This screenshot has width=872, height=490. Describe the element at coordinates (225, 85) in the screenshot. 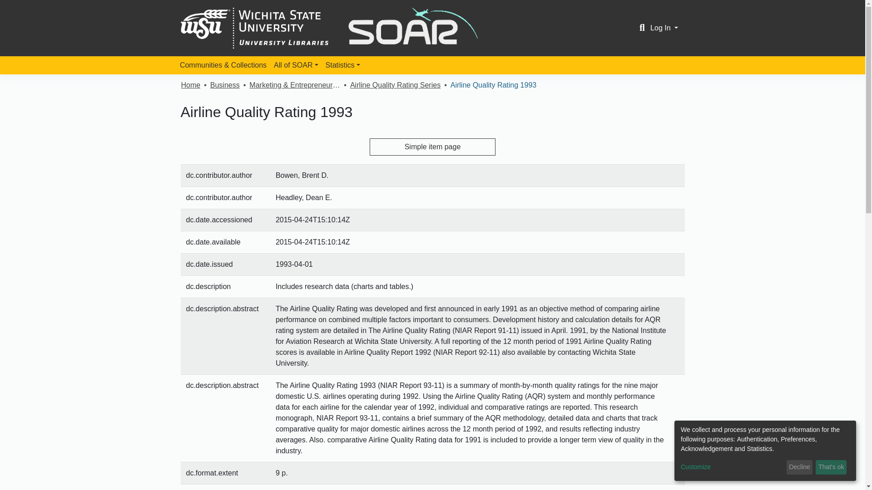

I see `Business` at that location.